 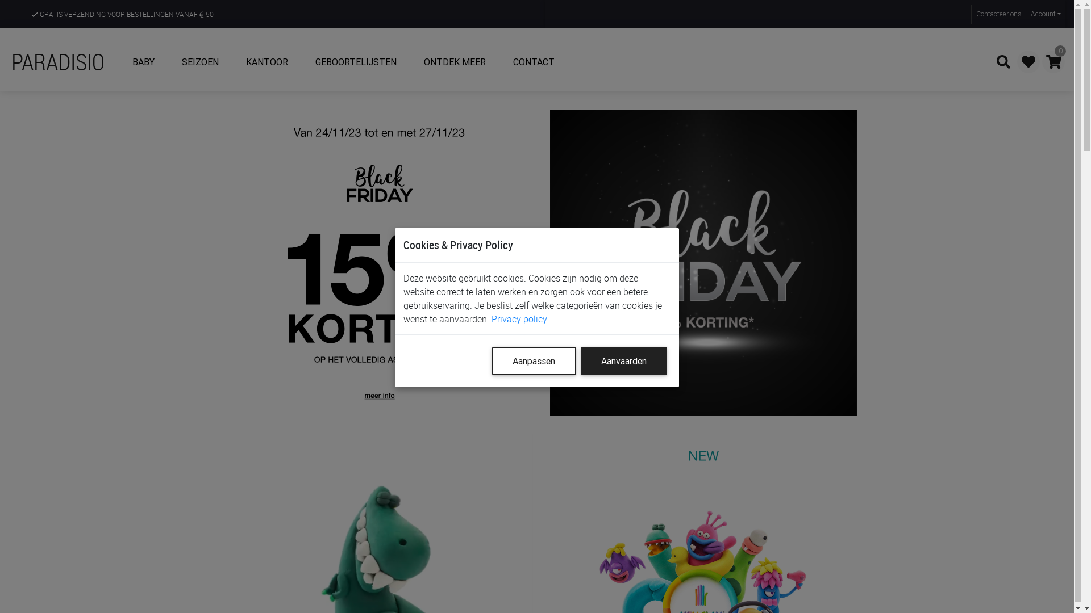 What do you see at coordinates (519, 319) in the screenshot?
I see `Privacy policy` at bounding box center [519, 319].